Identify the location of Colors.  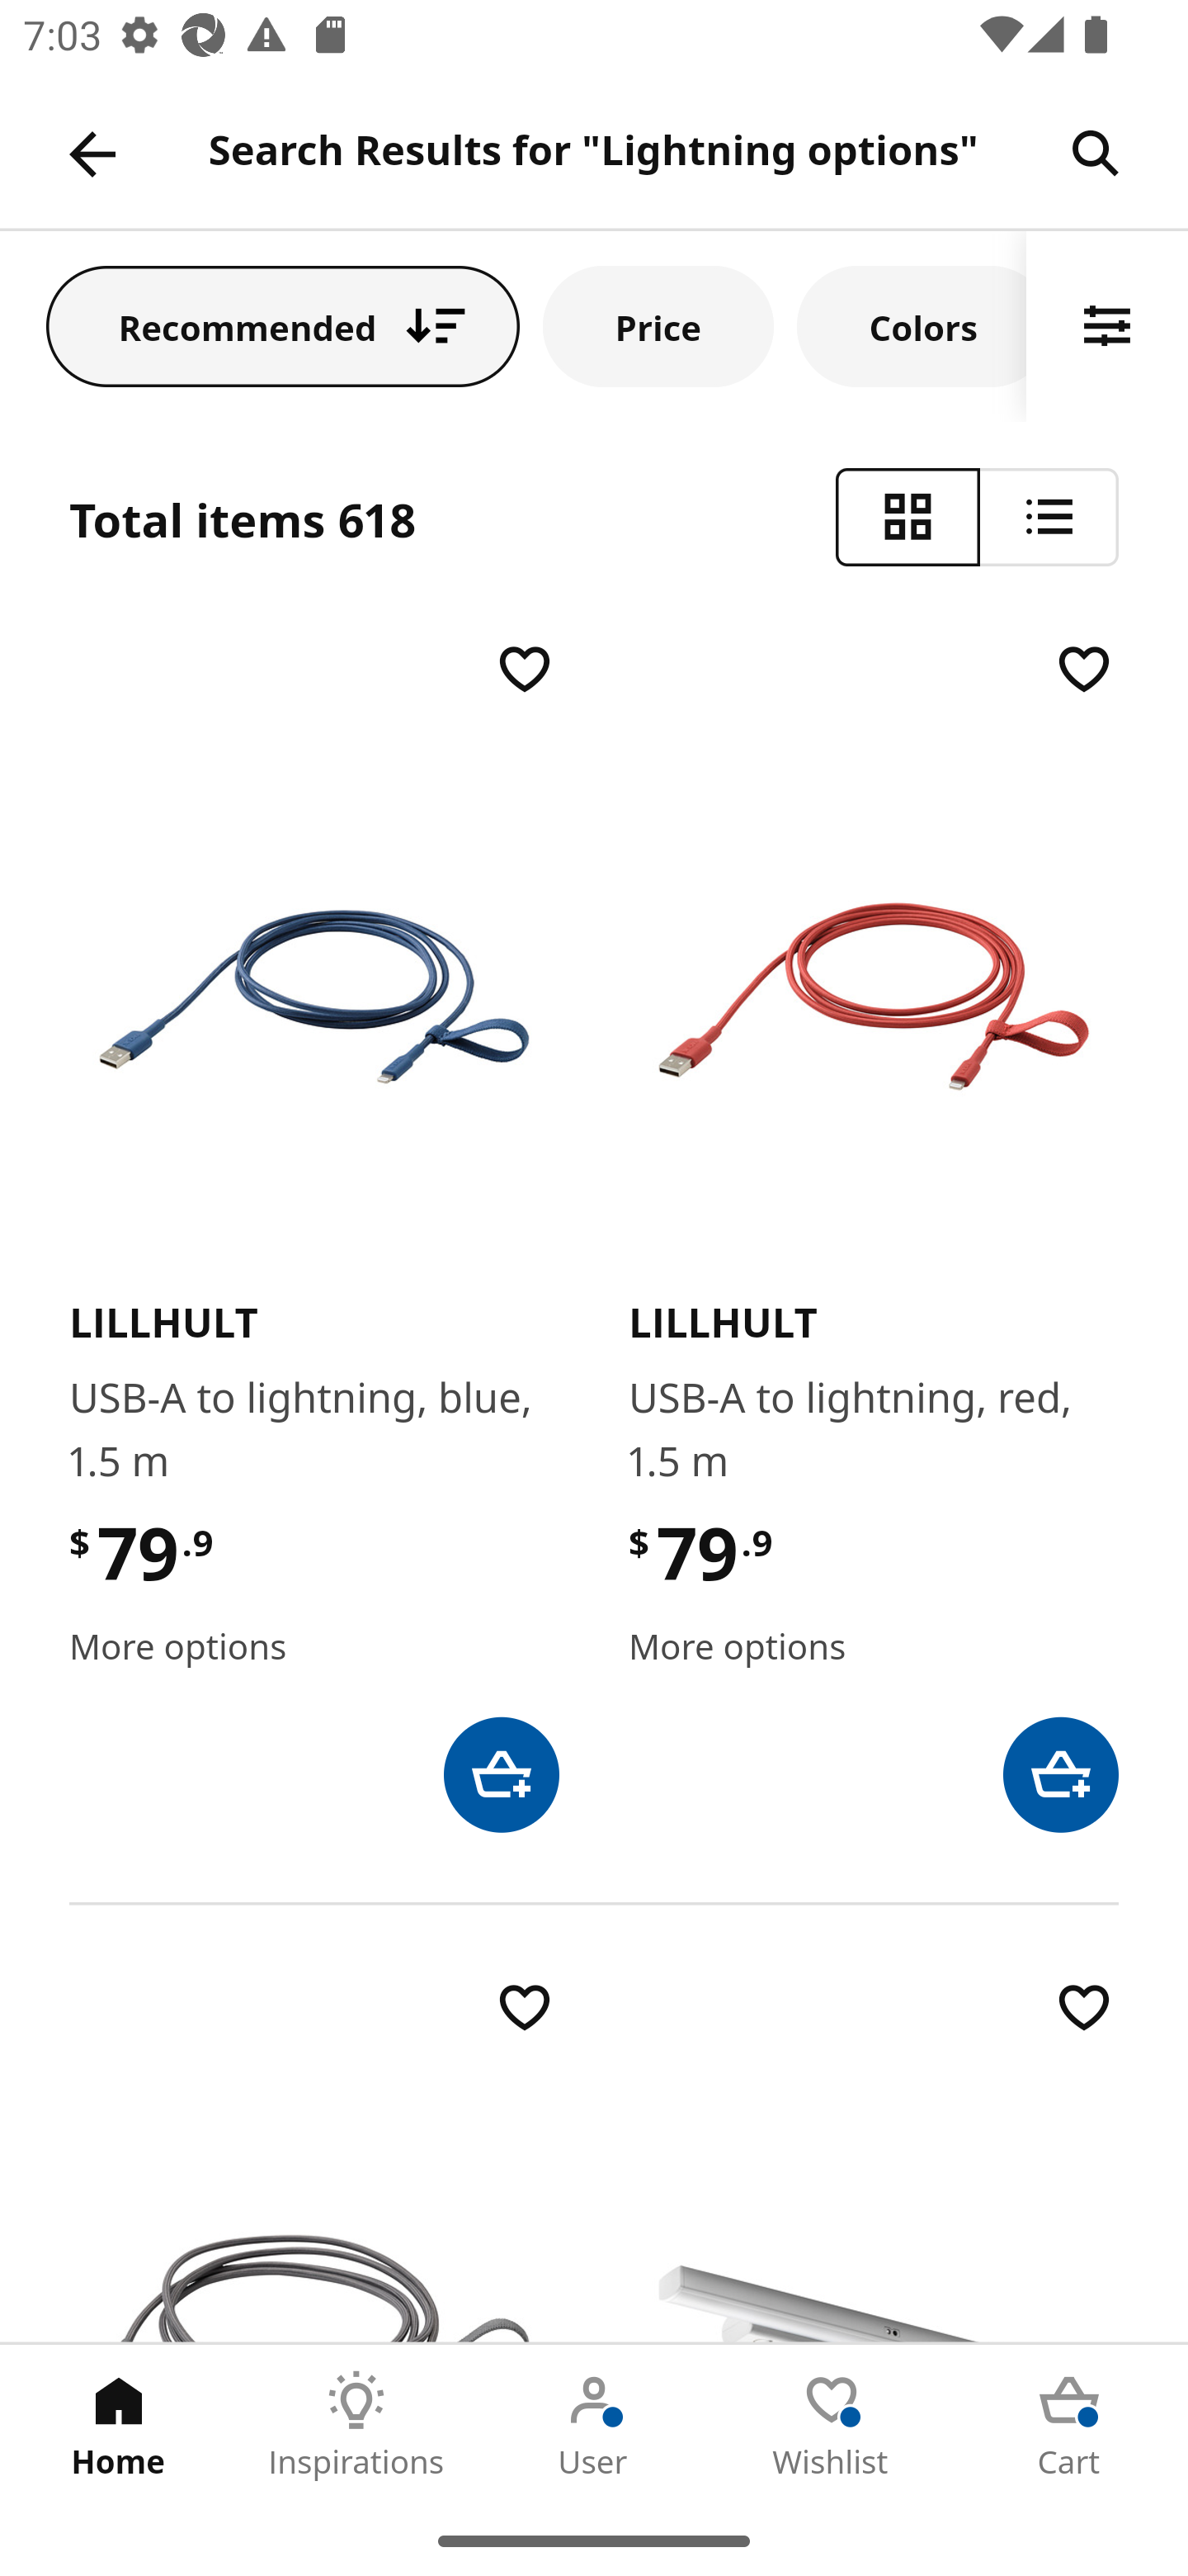
(912, 325).